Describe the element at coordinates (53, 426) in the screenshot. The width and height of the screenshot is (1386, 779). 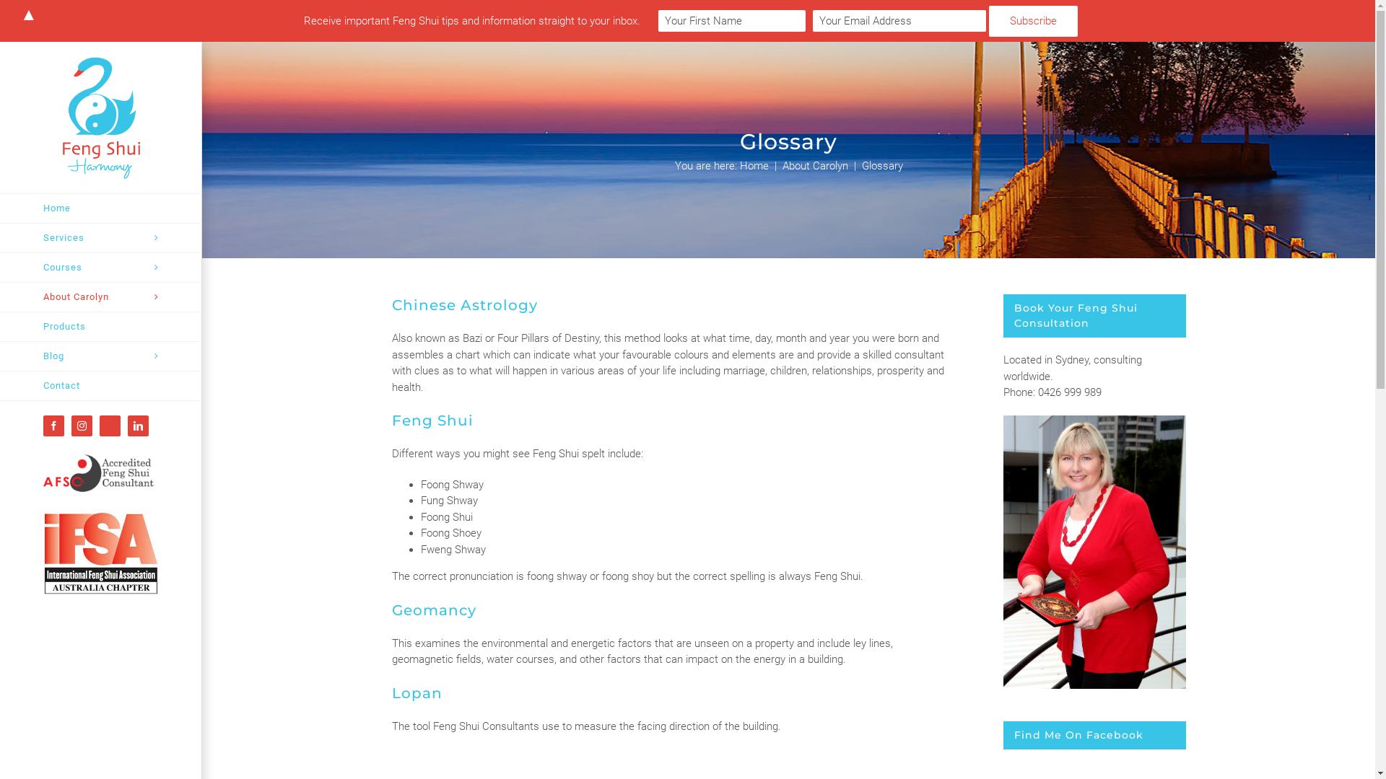
I see `Facebook` at that location.